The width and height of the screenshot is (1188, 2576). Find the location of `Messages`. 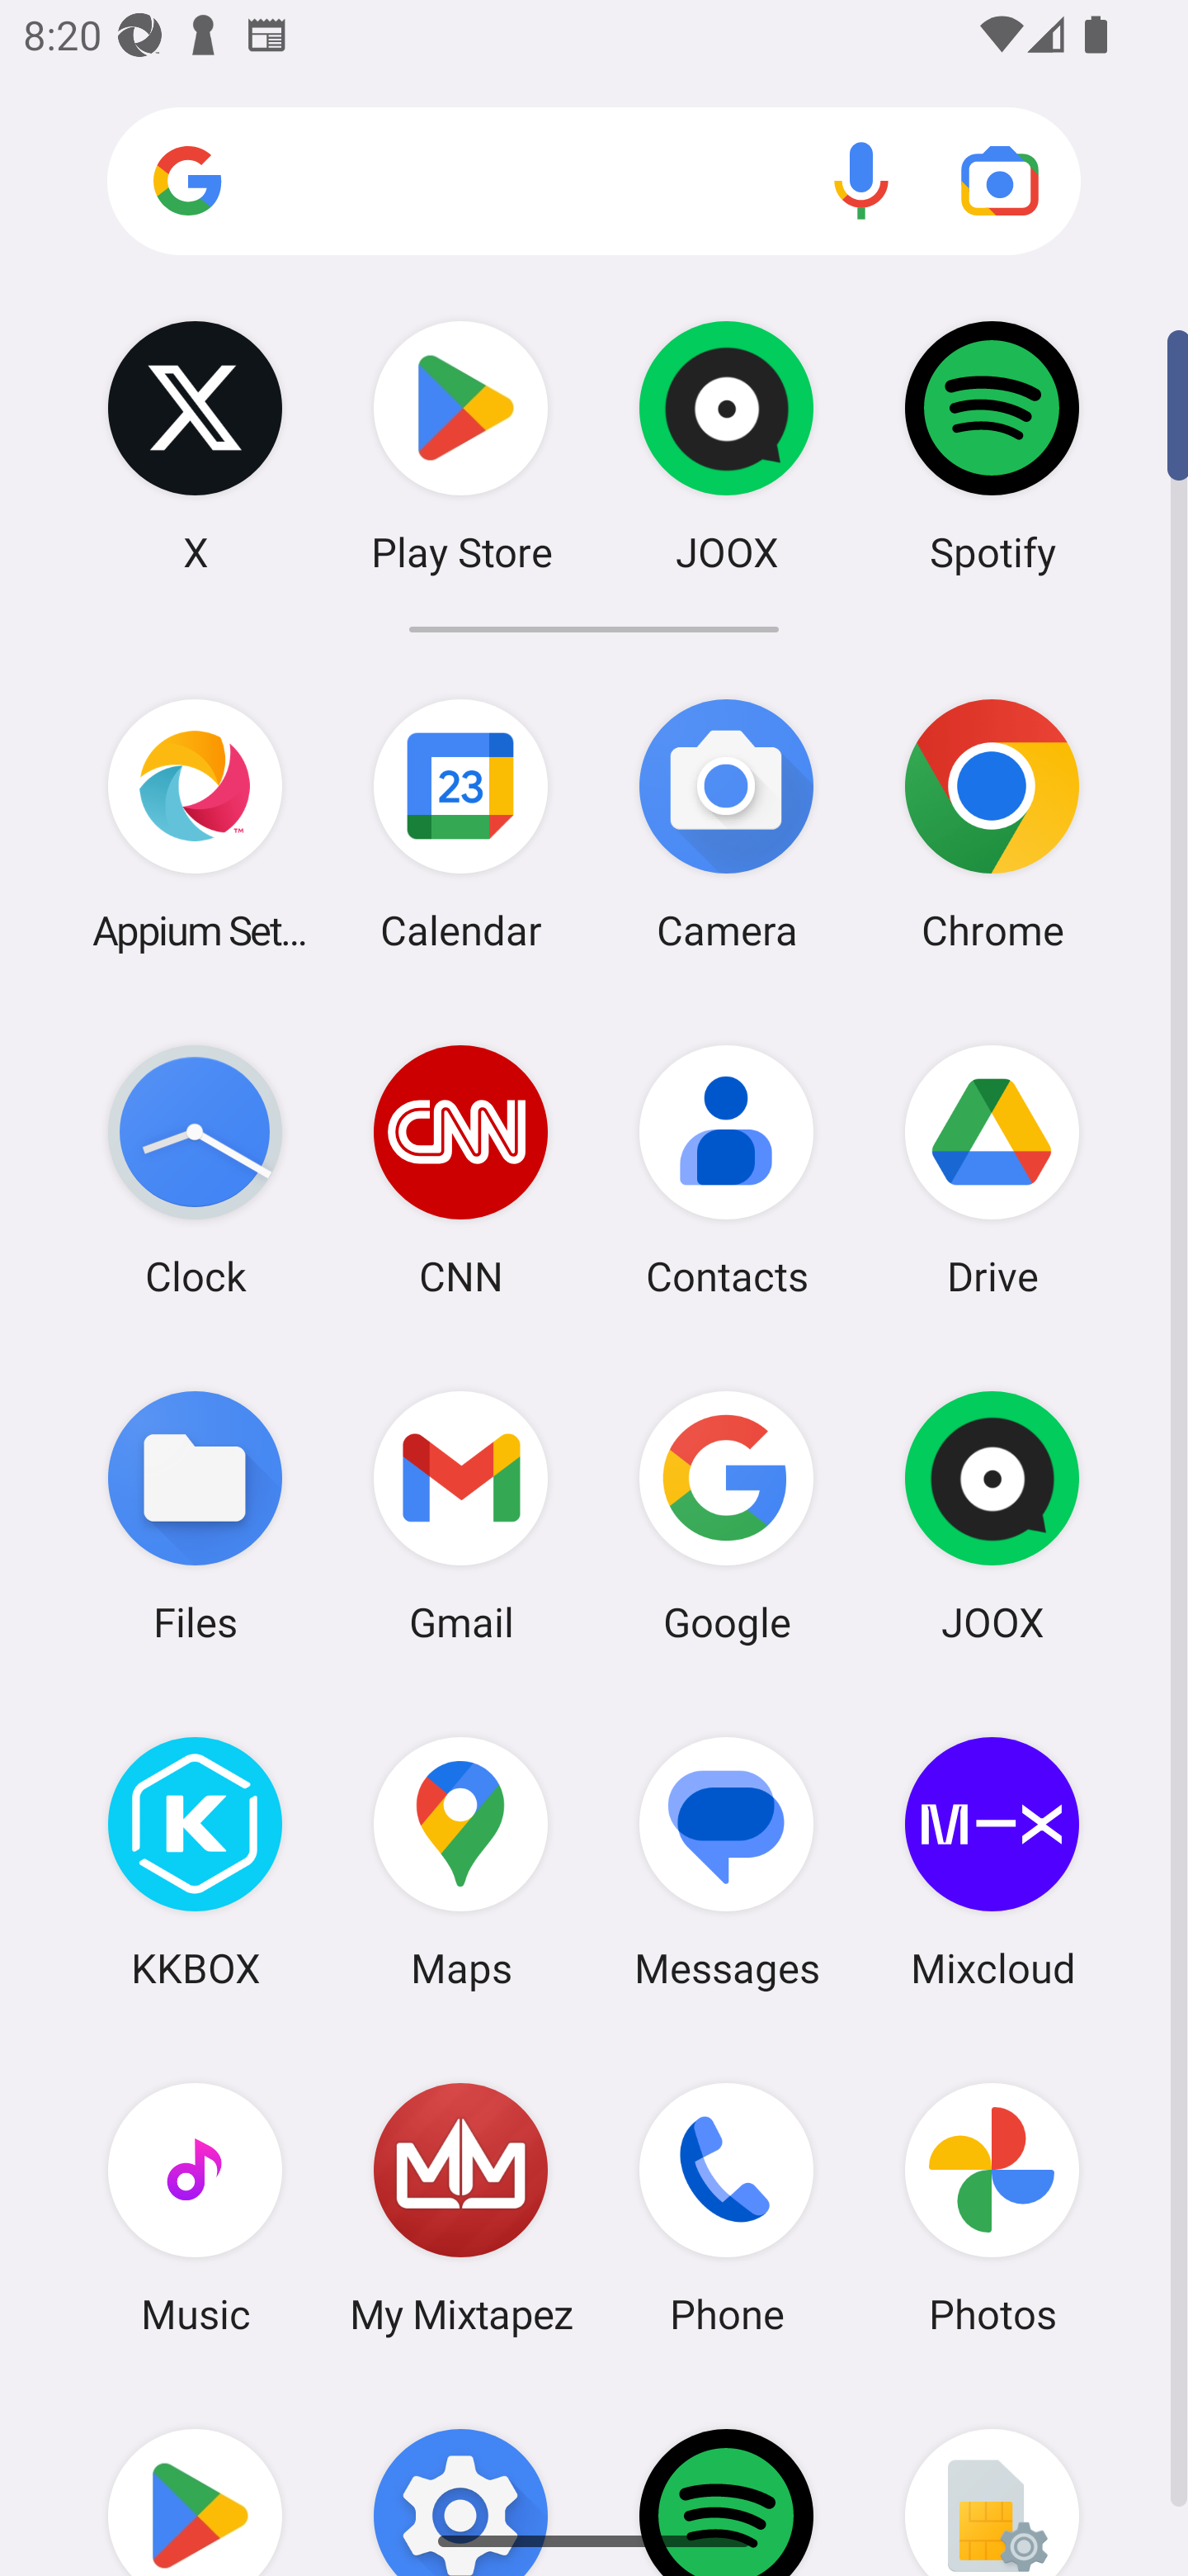

Messages is located at coordinates (727, 1862).